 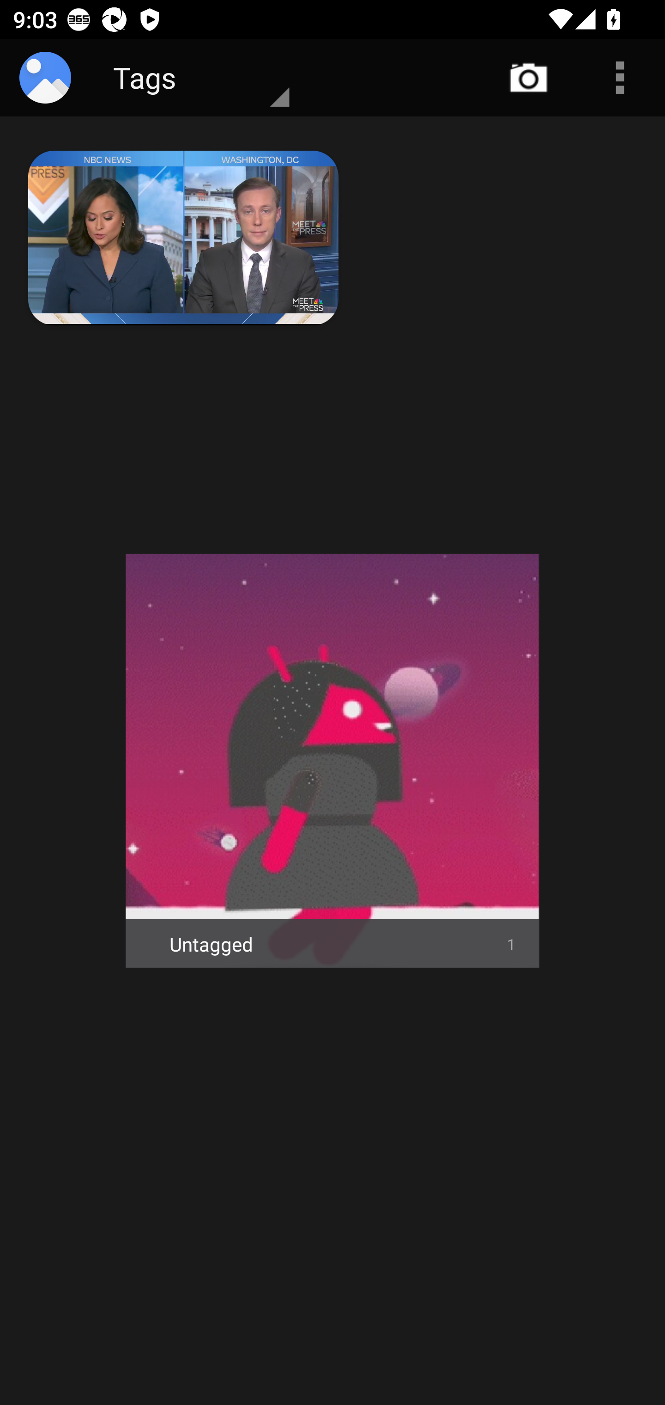 What do you see at coordinates (187, 78) in the screenshot?
I see `Tags` at bounding box center [187, 78].